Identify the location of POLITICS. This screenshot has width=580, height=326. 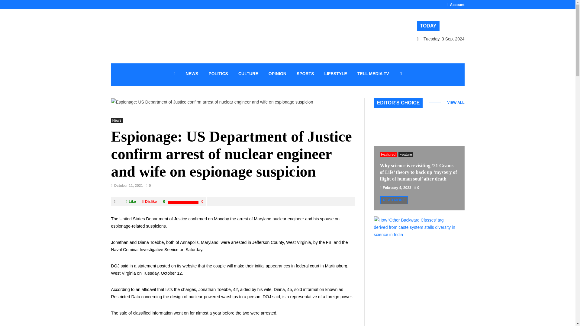
(218, 75).